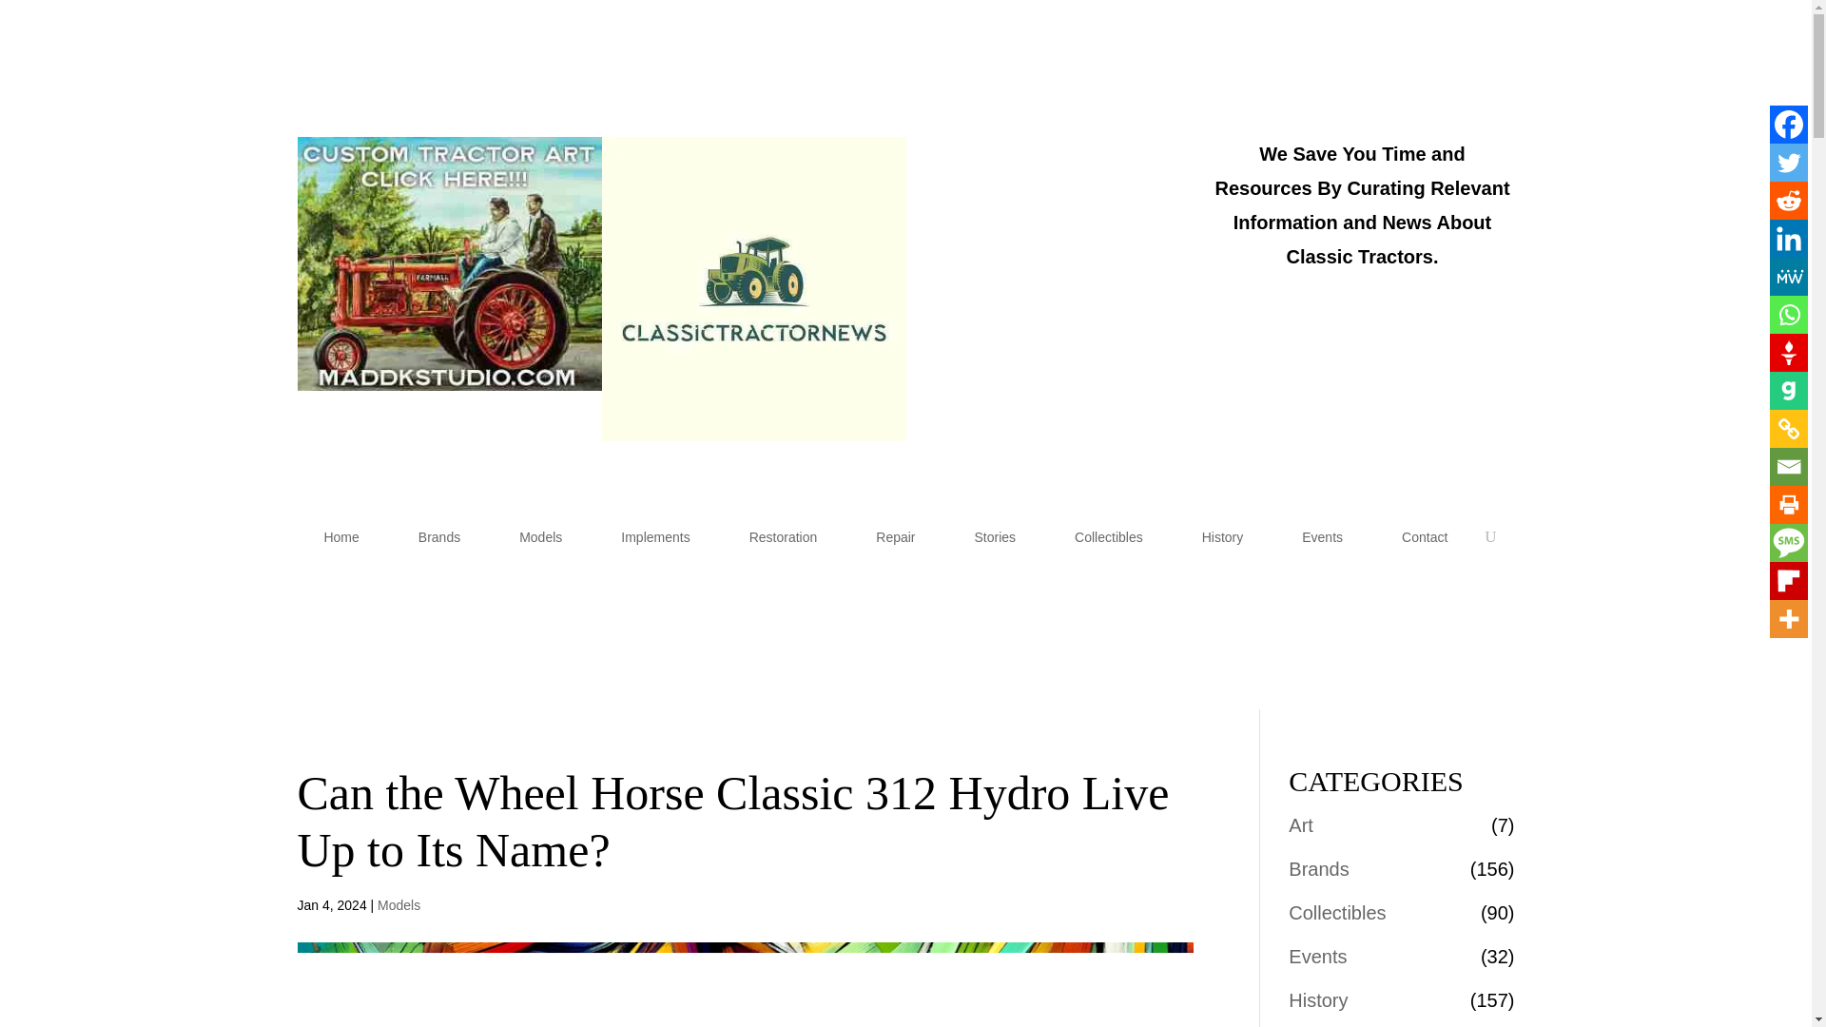 This screenshot has width=1826, height=1027. I want to click on MeWe, so click(1788, 277).